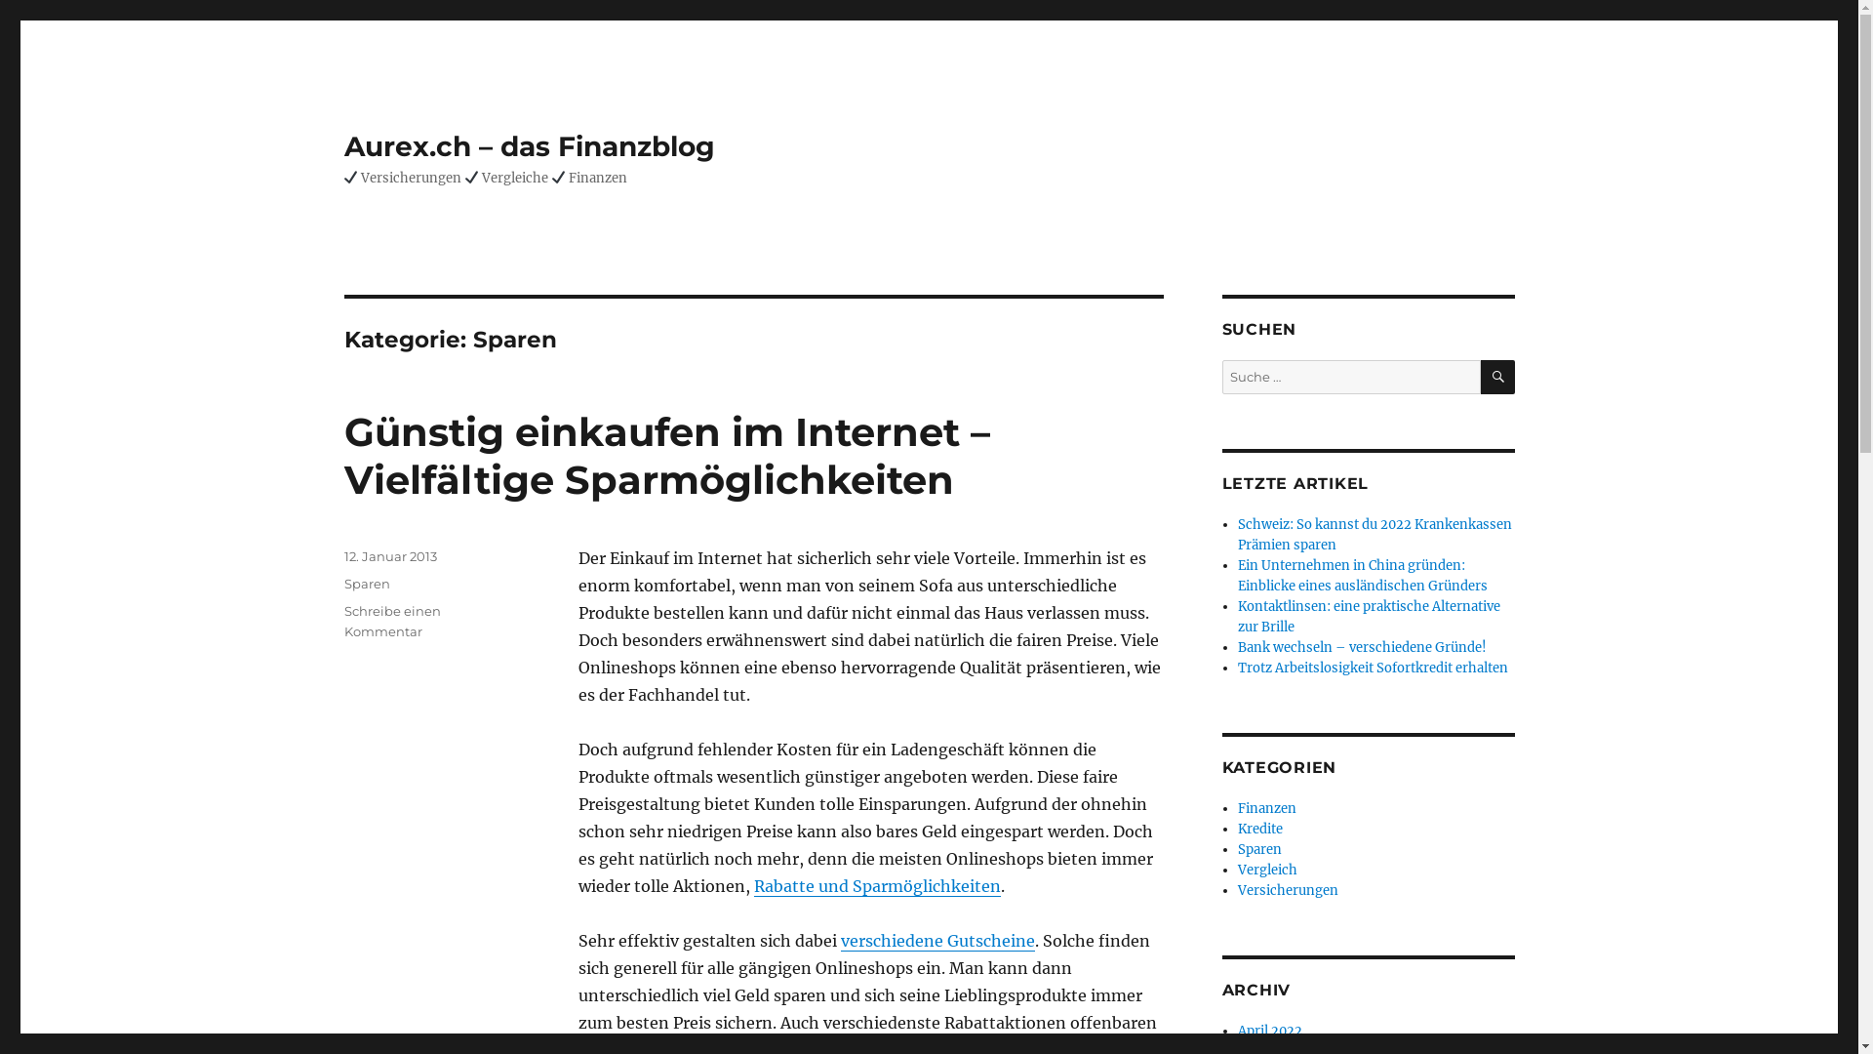  What do you see at coordinates (1260, 849) in the screenshot?
I see `Sparen` at bounding box center [1260, 849].